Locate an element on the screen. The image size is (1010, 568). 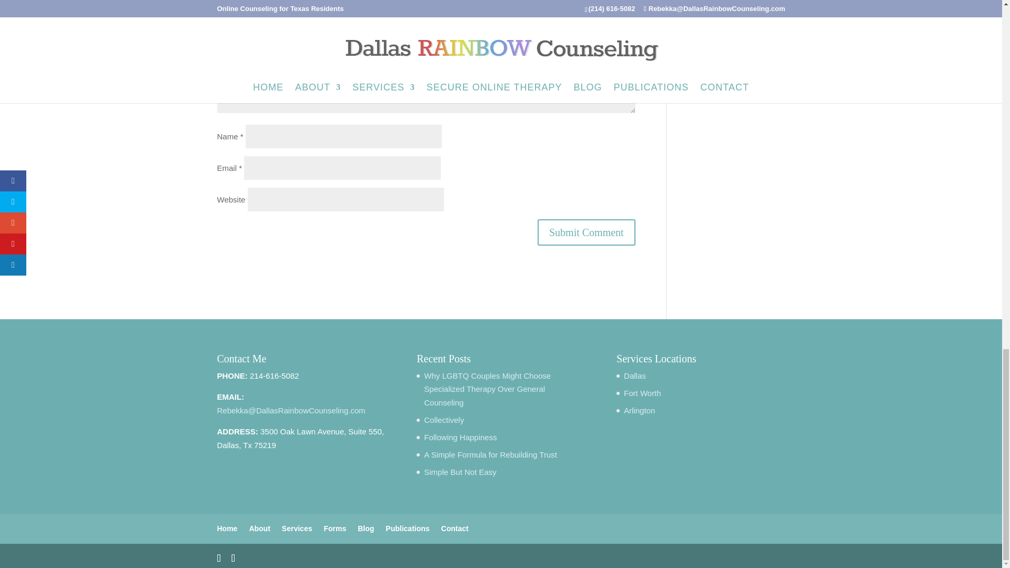
A Simple Formula for Rebuilding Trust is located at coordinates (490, 454).